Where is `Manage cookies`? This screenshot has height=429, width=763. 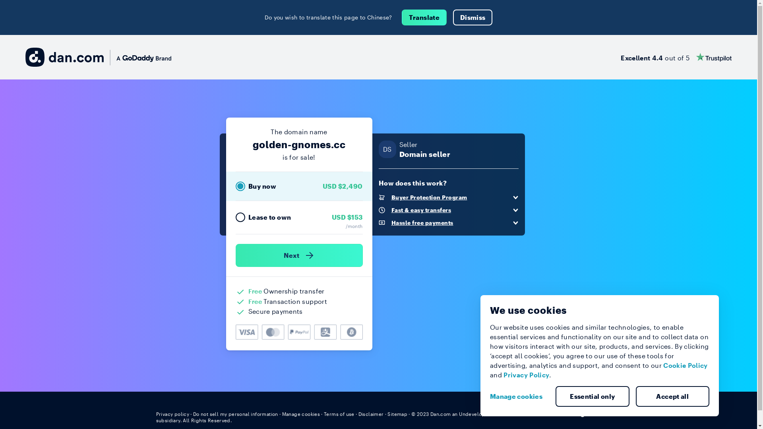
Manage cookies is located at coordinates (301, 414).